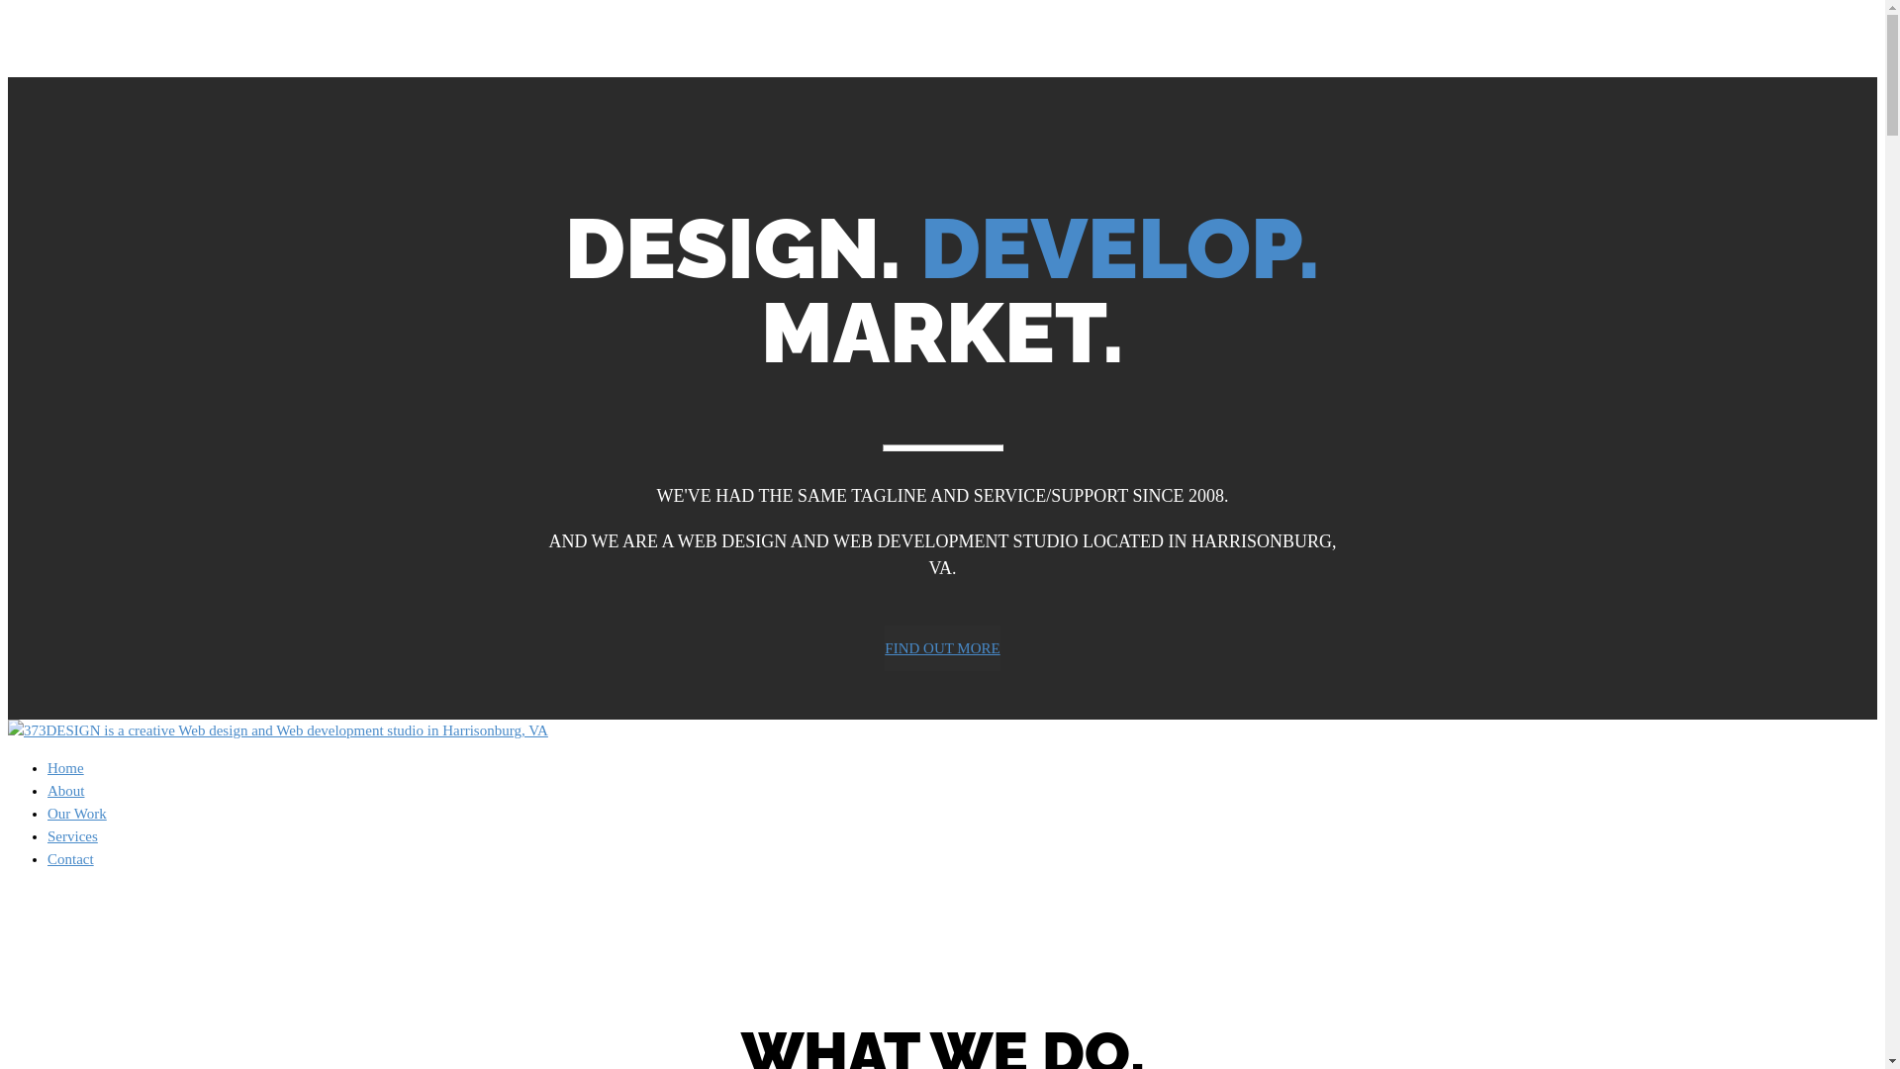  What do you see at coordinates (65, 768) in the screenshot?
I see `Home` at bounding box center [65, 768].